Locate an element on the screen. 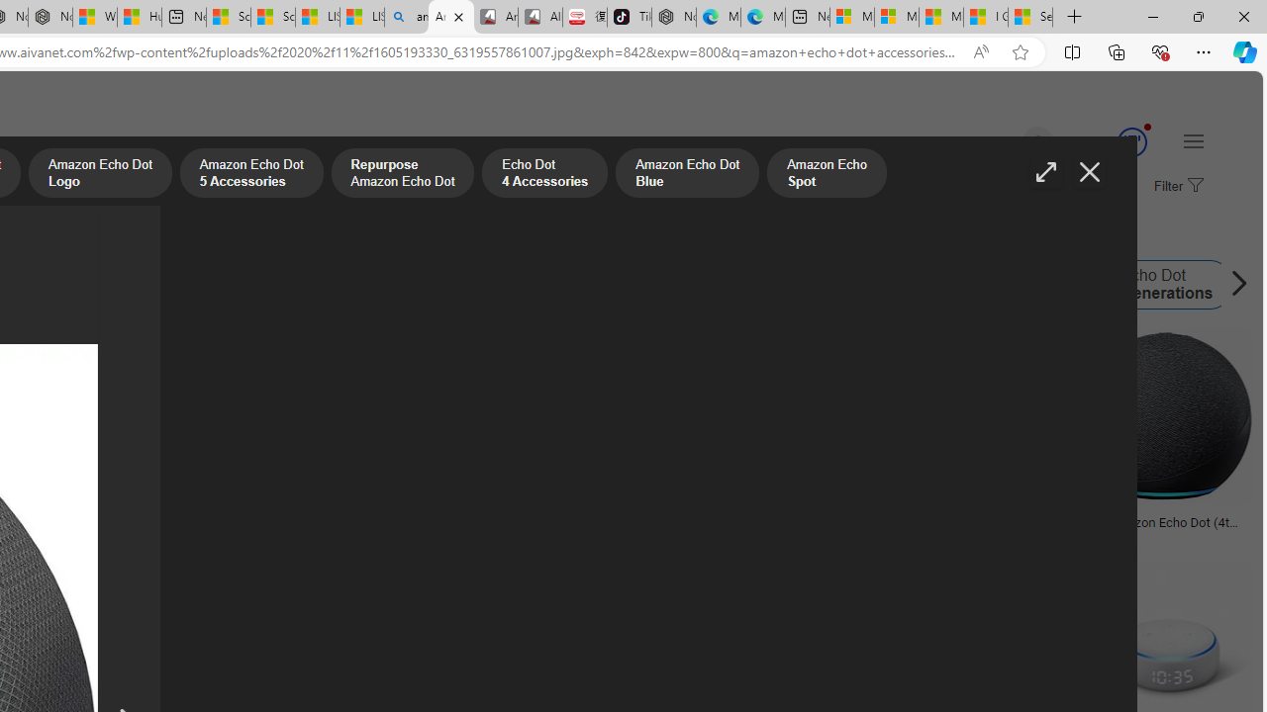 The height and width of the screenshot is (712, 1267). croma.com is located at coordinates (1117, 536).